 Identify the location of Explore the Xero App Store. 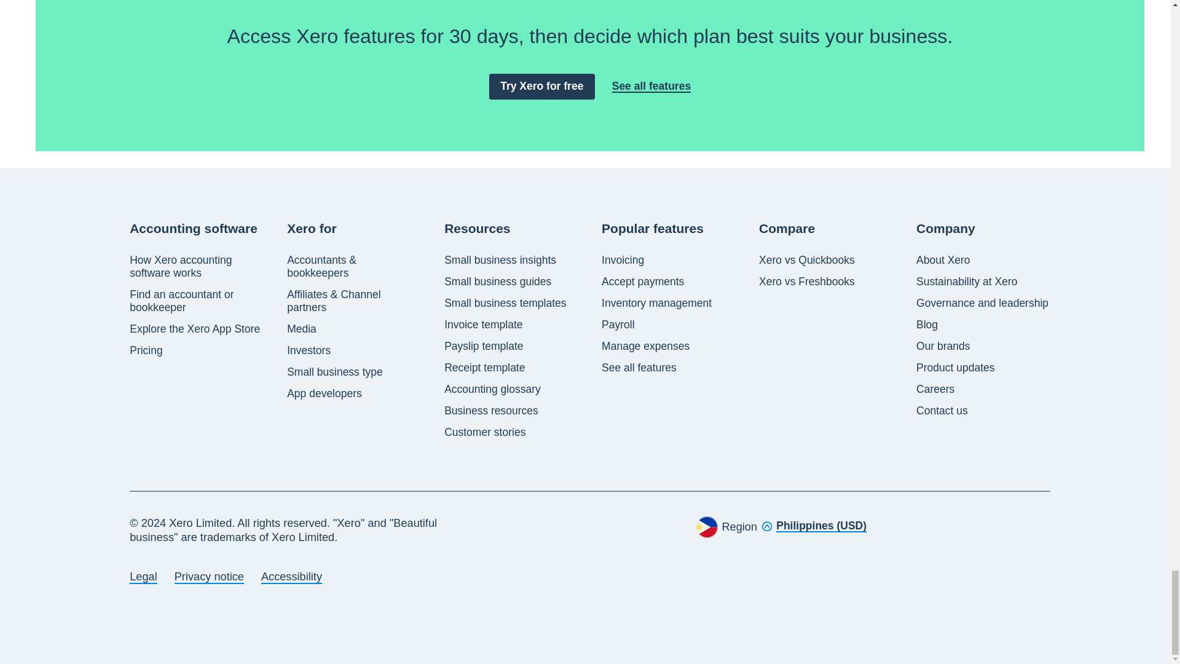
(194, 329).